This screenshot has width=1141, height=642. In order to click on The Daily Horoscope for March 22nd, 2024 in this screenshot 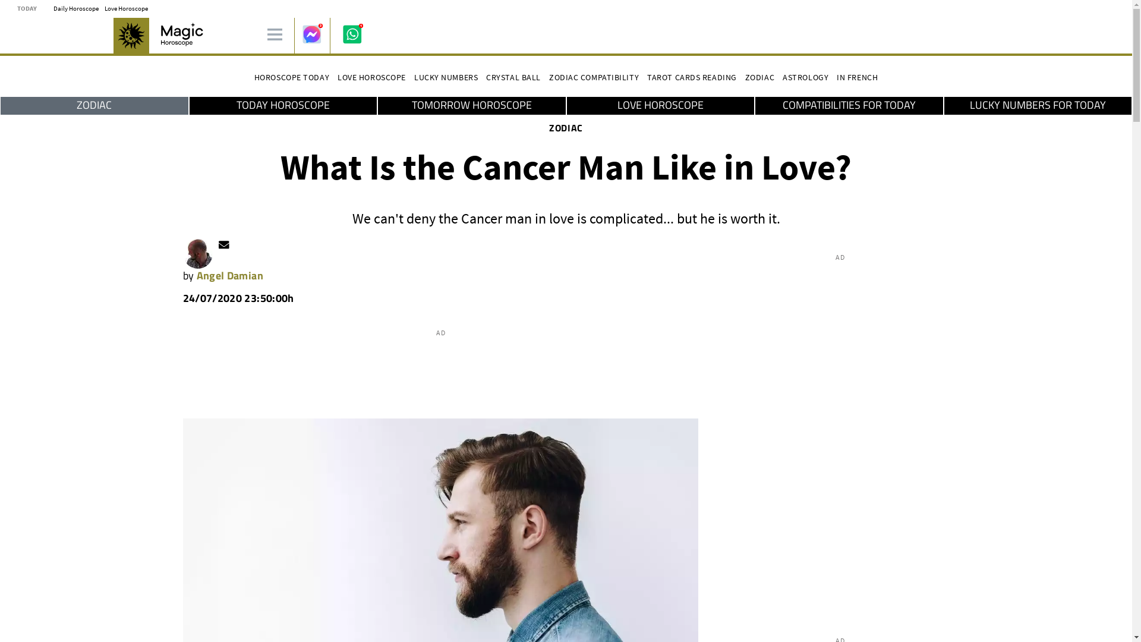, I will do `click(76, 8)`.